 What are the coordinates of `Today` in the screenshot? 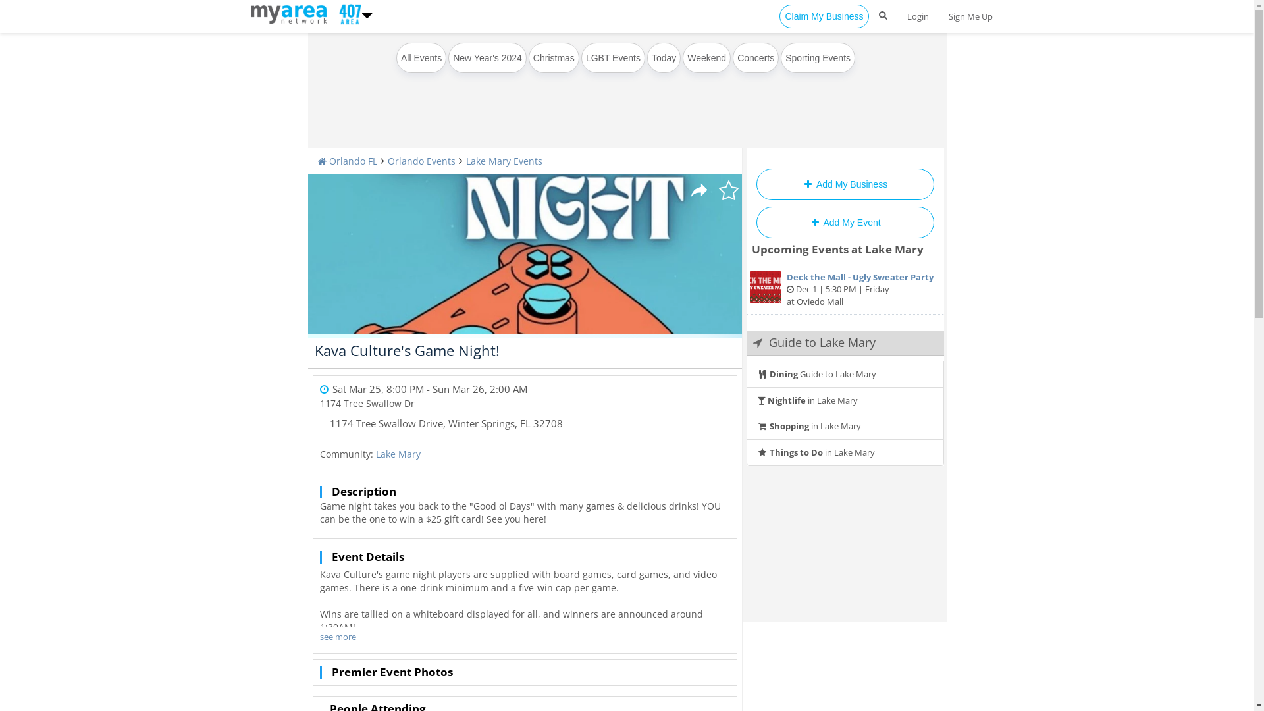 It's located at (664, 58).